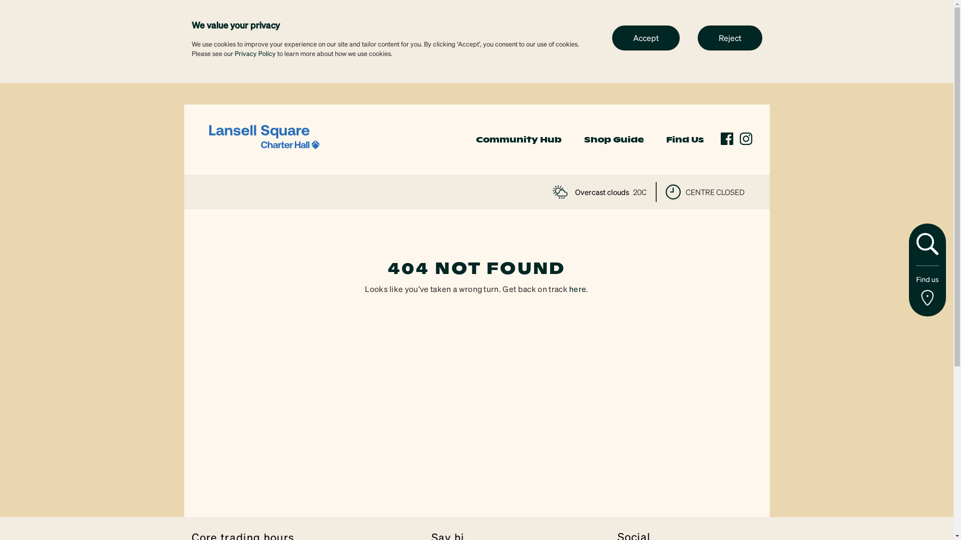  Describe the element at coordinates (730, 37) in the screenshot. I see `Reject` at that location.